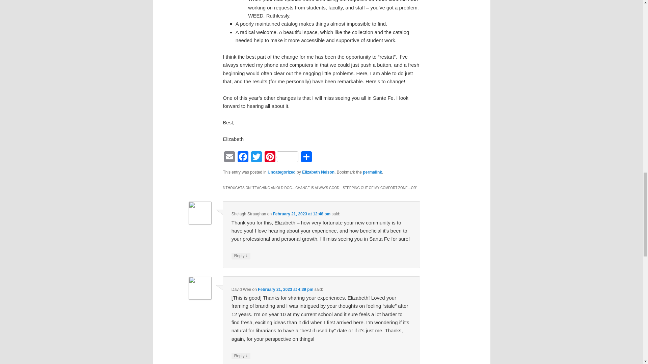  I want to click on Uncategorized, so click(281, 172).